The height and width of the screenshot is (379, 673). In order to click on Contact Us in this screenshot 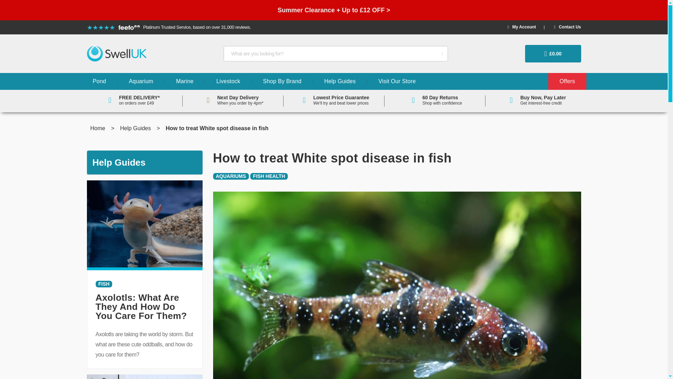, I will do `click(567, 27)`.